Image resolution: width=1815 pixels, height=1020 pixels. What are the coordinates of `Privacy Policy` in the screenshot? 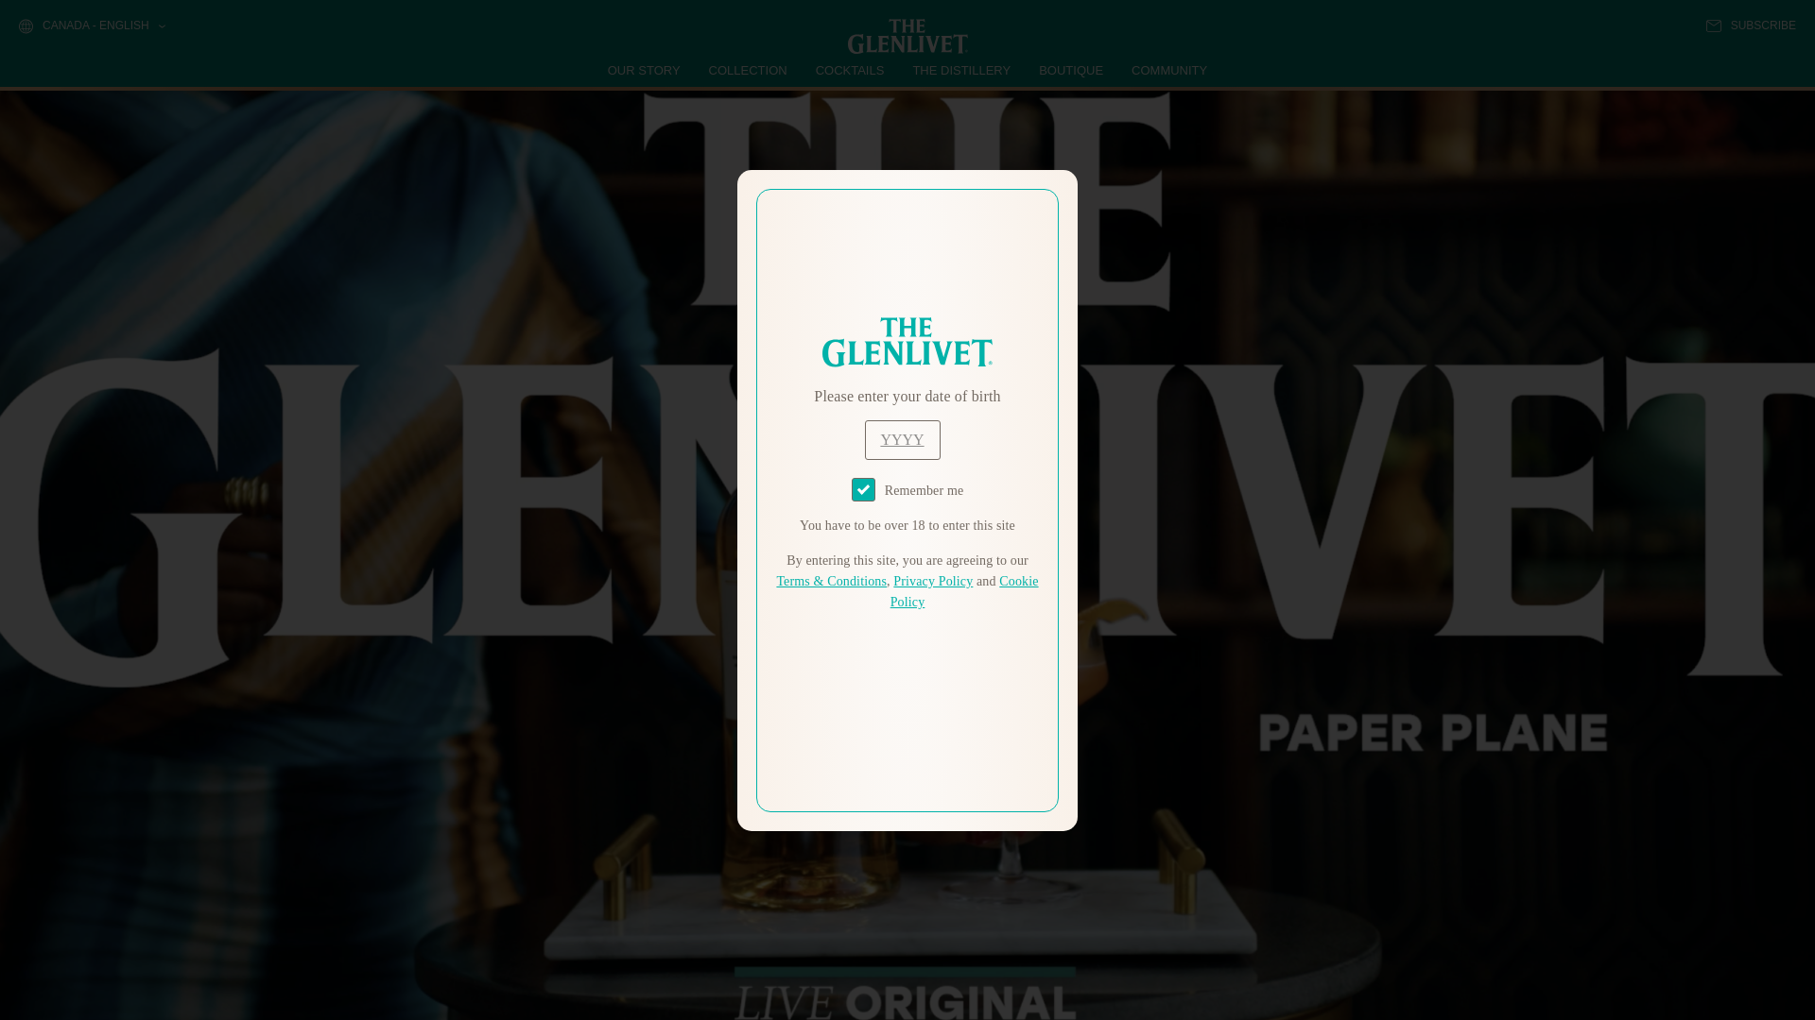 It's located at (932, 582).